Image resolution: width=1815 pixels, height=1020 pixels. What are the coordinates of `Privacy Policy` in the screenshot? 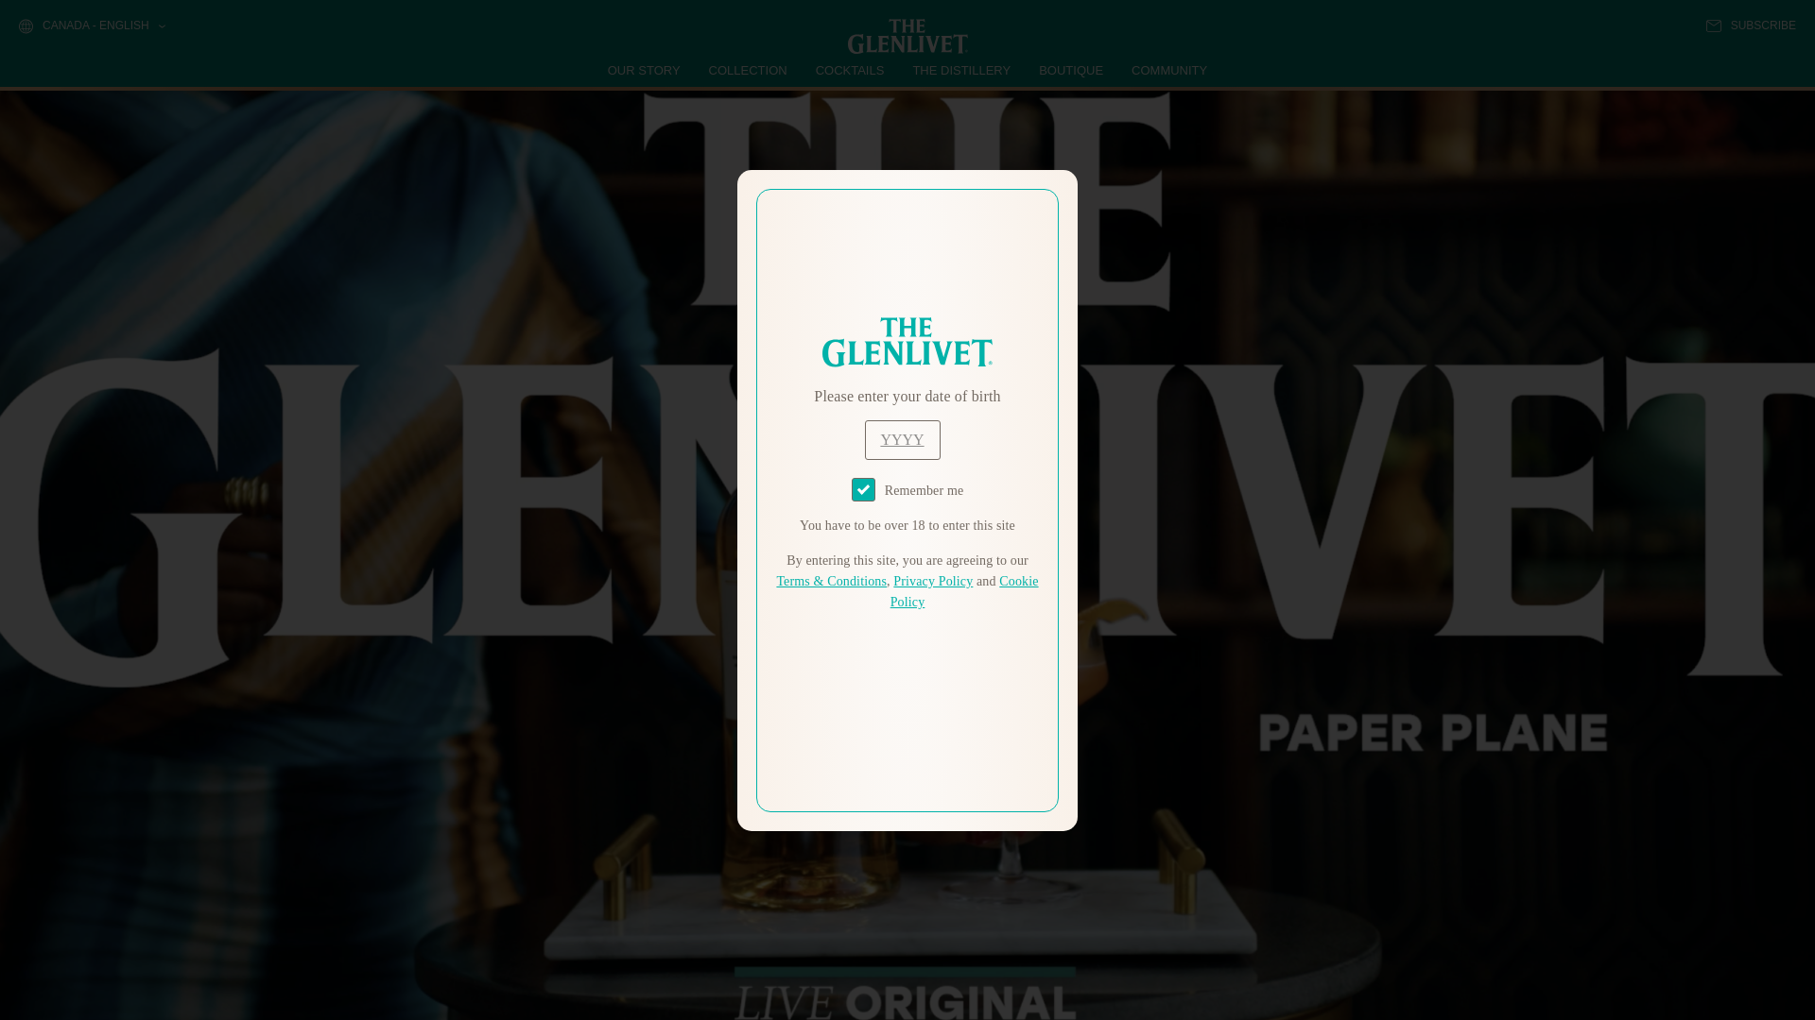 It's located at (932, 582).